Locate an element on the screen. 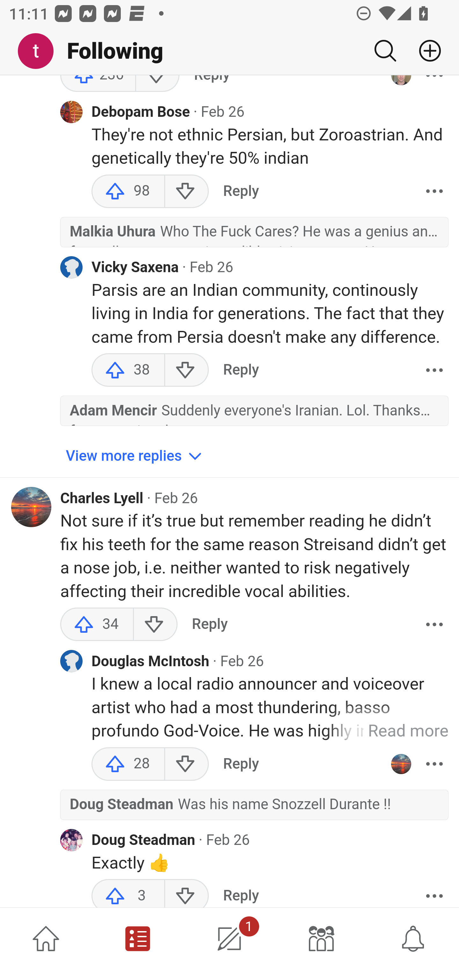  View more replies is located at coordinates (135, 456).